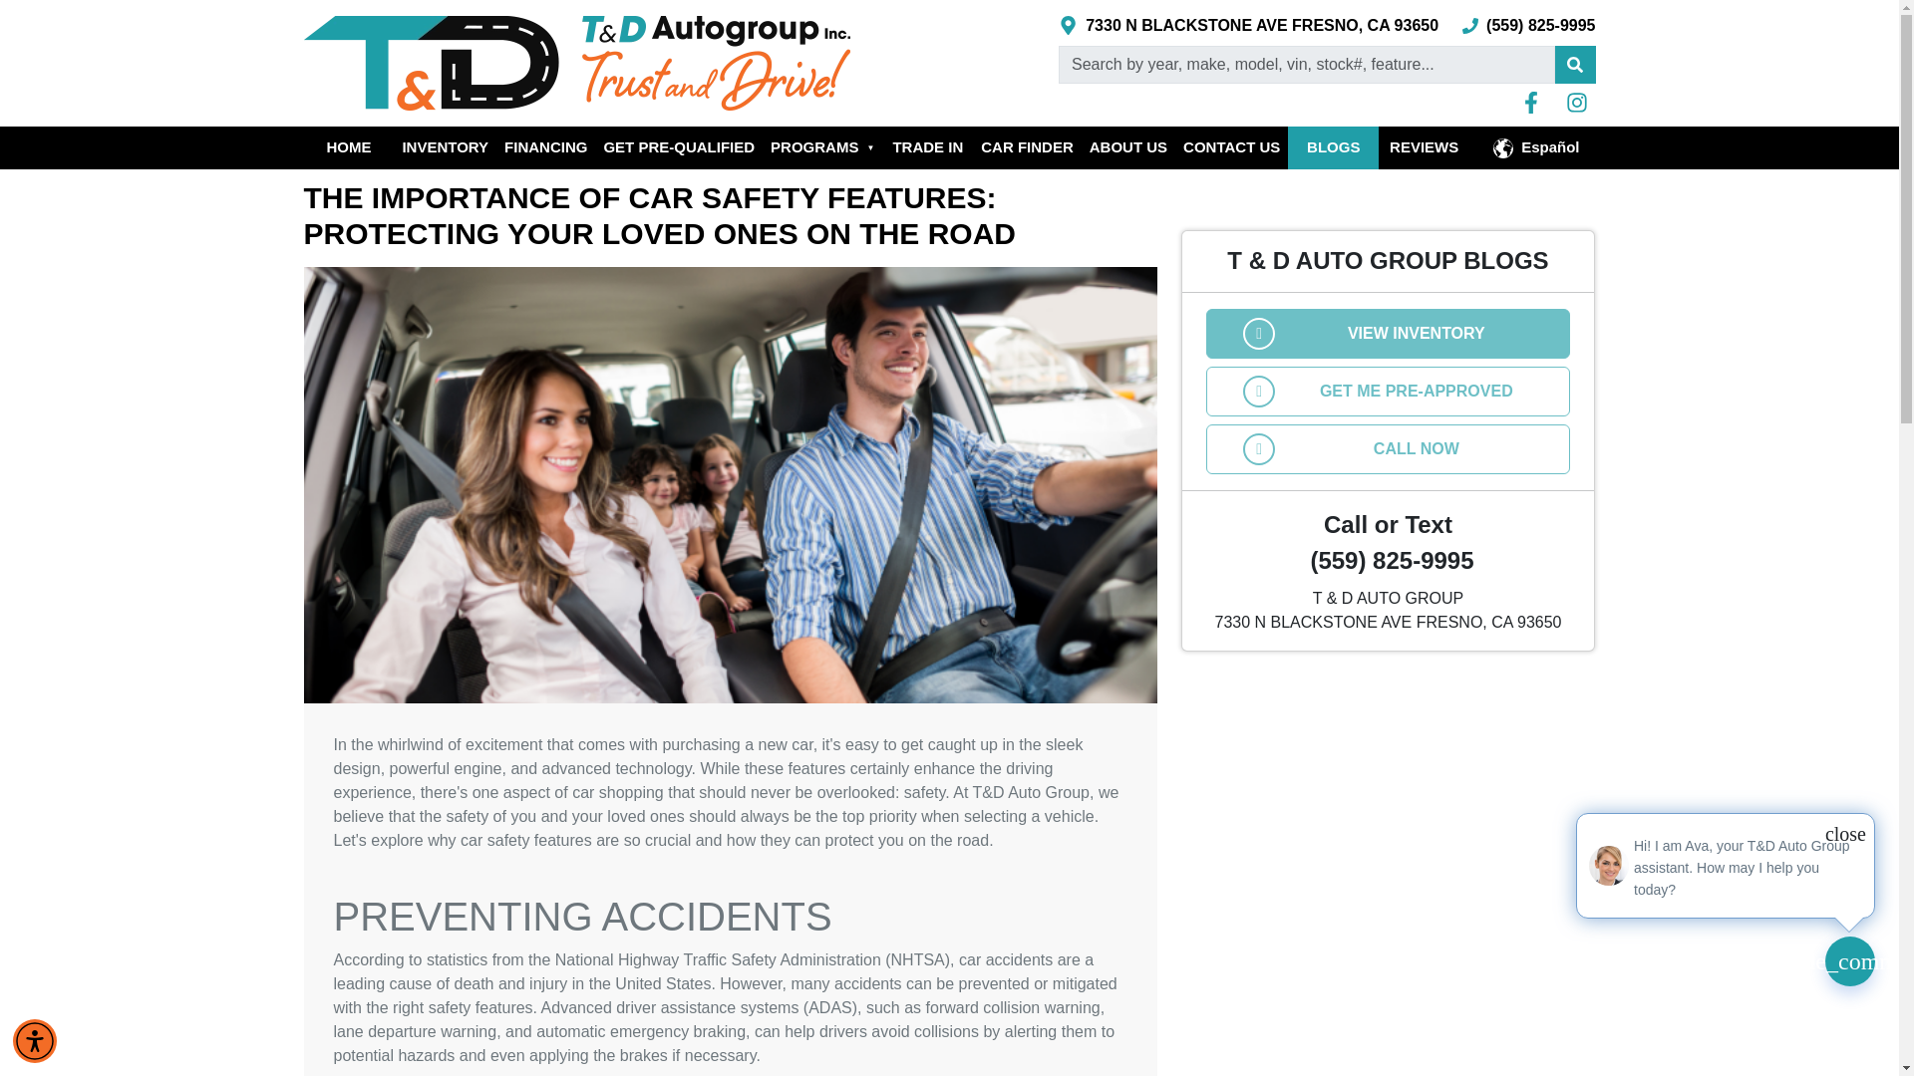 The image size is (1914, 1076). I want to click on CAR FINDER, so click(1027, 147).